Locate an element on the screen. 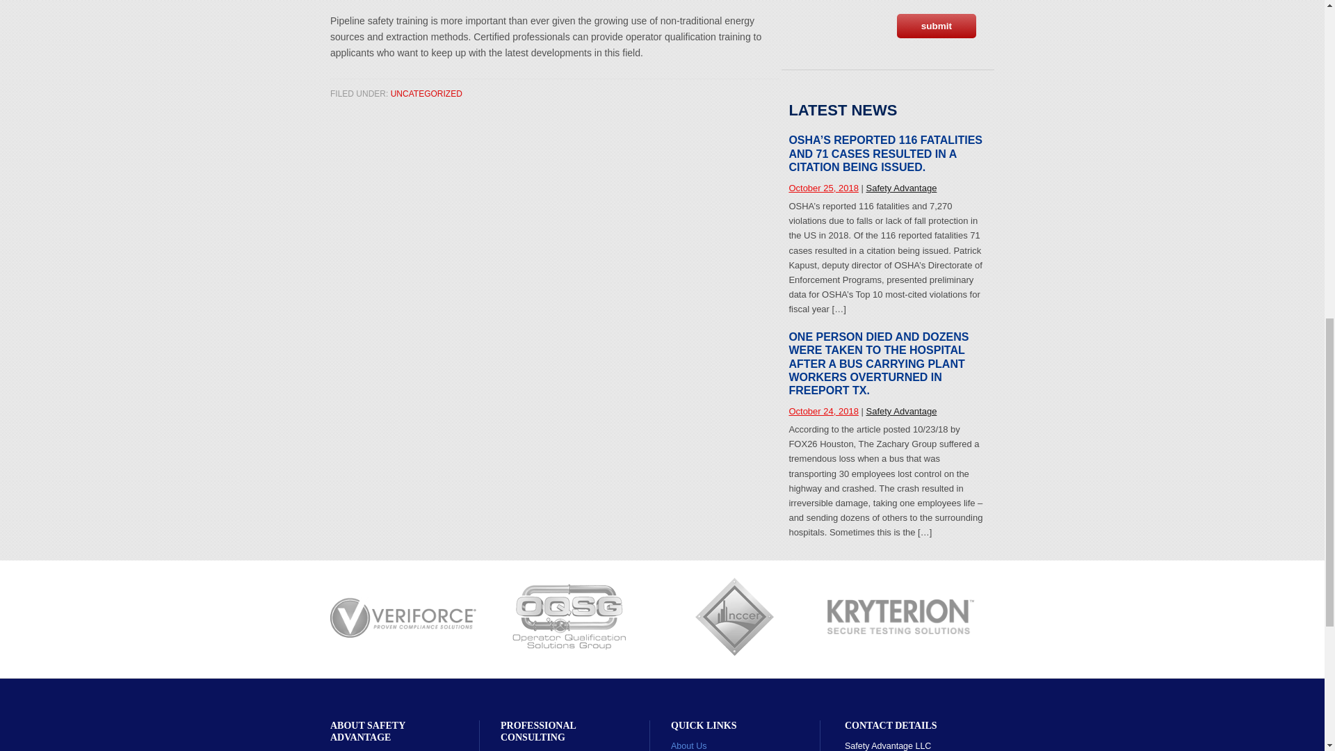 The image size is (1335, 751). Safety Advantage is located at coordinates (901, 188).